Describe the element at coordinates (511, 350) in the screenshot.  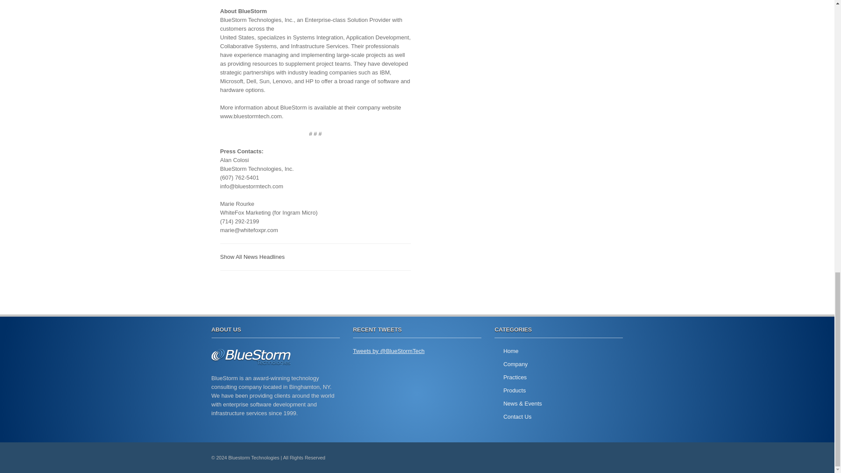
I see `Home` at that location.